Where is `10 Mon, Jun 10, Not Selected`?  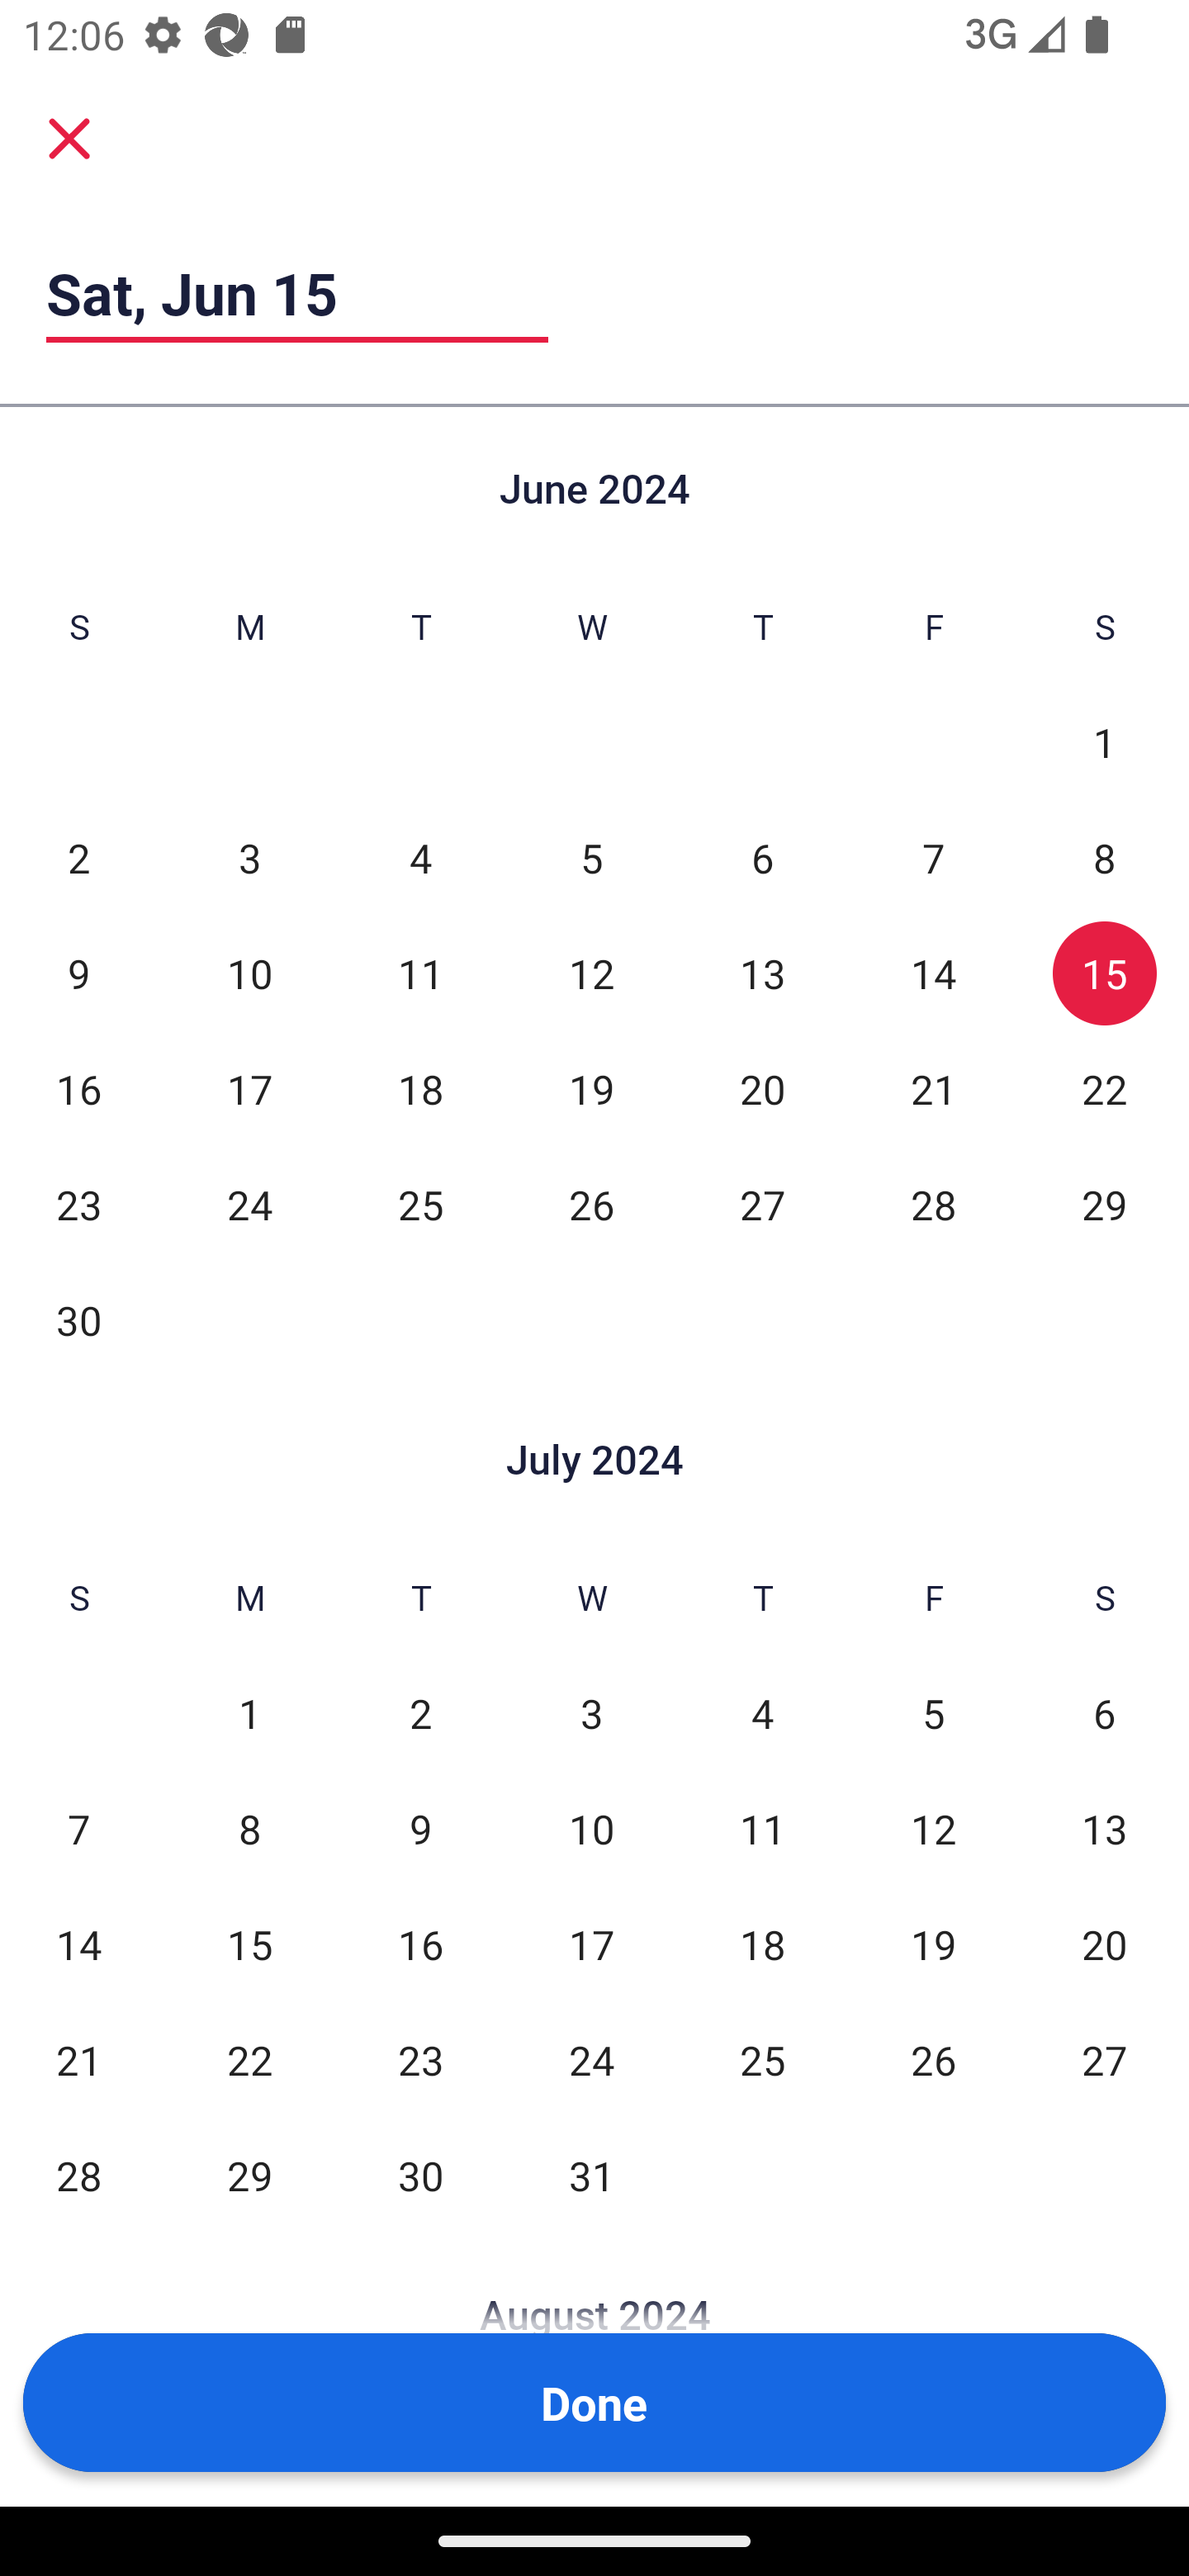 10 Mon, Jun 10, Not Selected is located at coordinates (249, 973).